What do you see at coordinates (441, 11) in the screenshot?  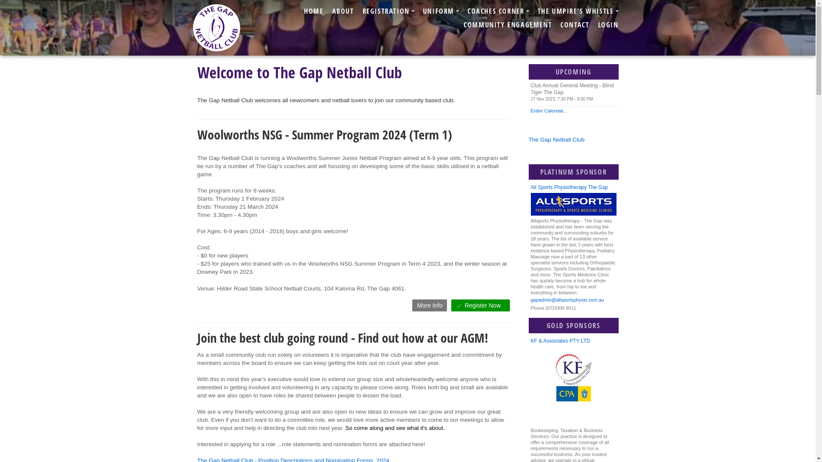 I see `UNIFORM` at bounding box center [441, 11].